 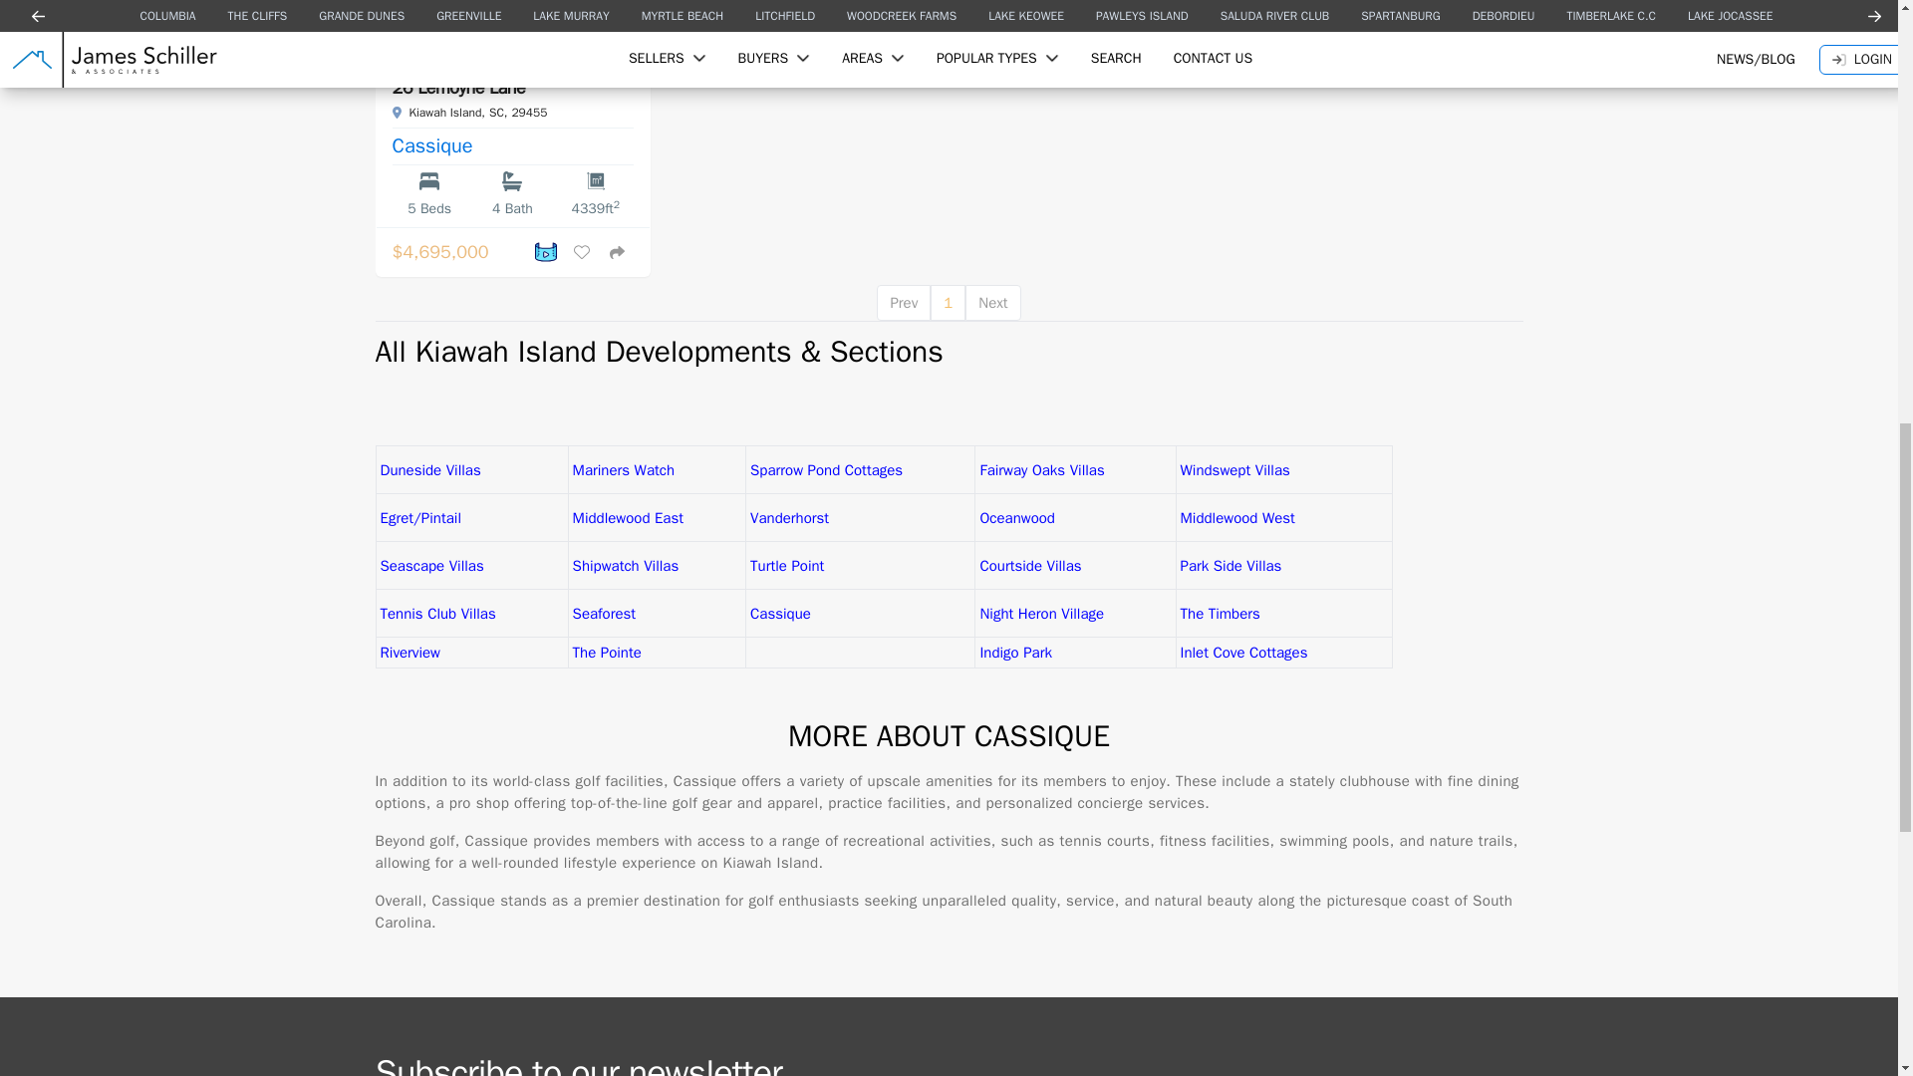 What do you see at coordinates (432, 145) in the screenshot?
I see `Cassique` at bounding box center [432, 145].